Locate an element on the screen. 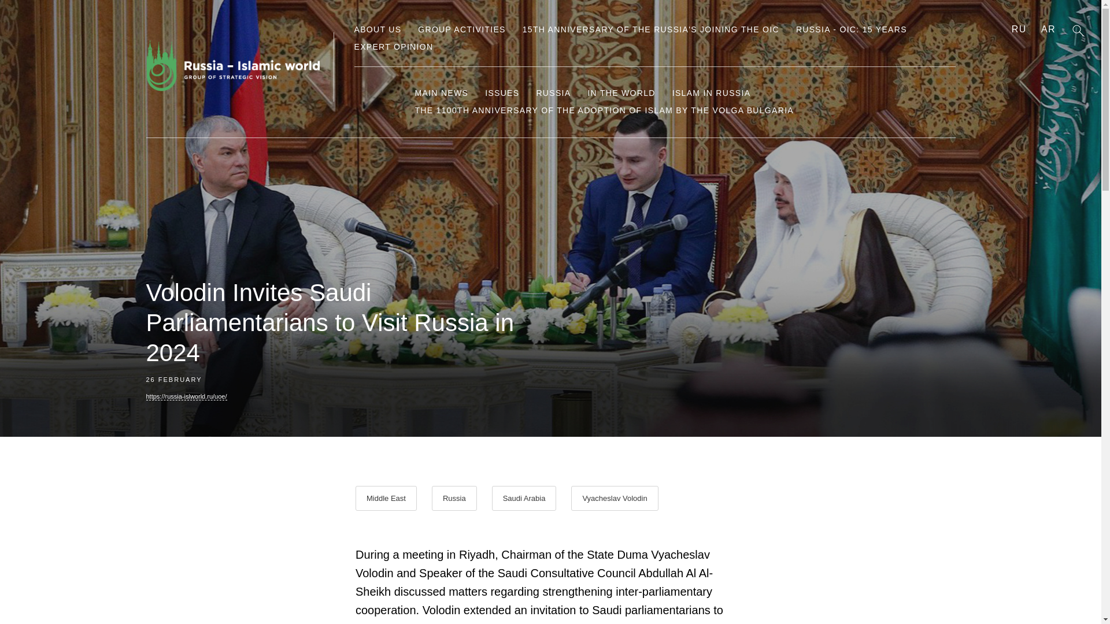 The width and height of the screenshot is (1110, 624). IN THE WORLD is located at coordinates (621, 92).